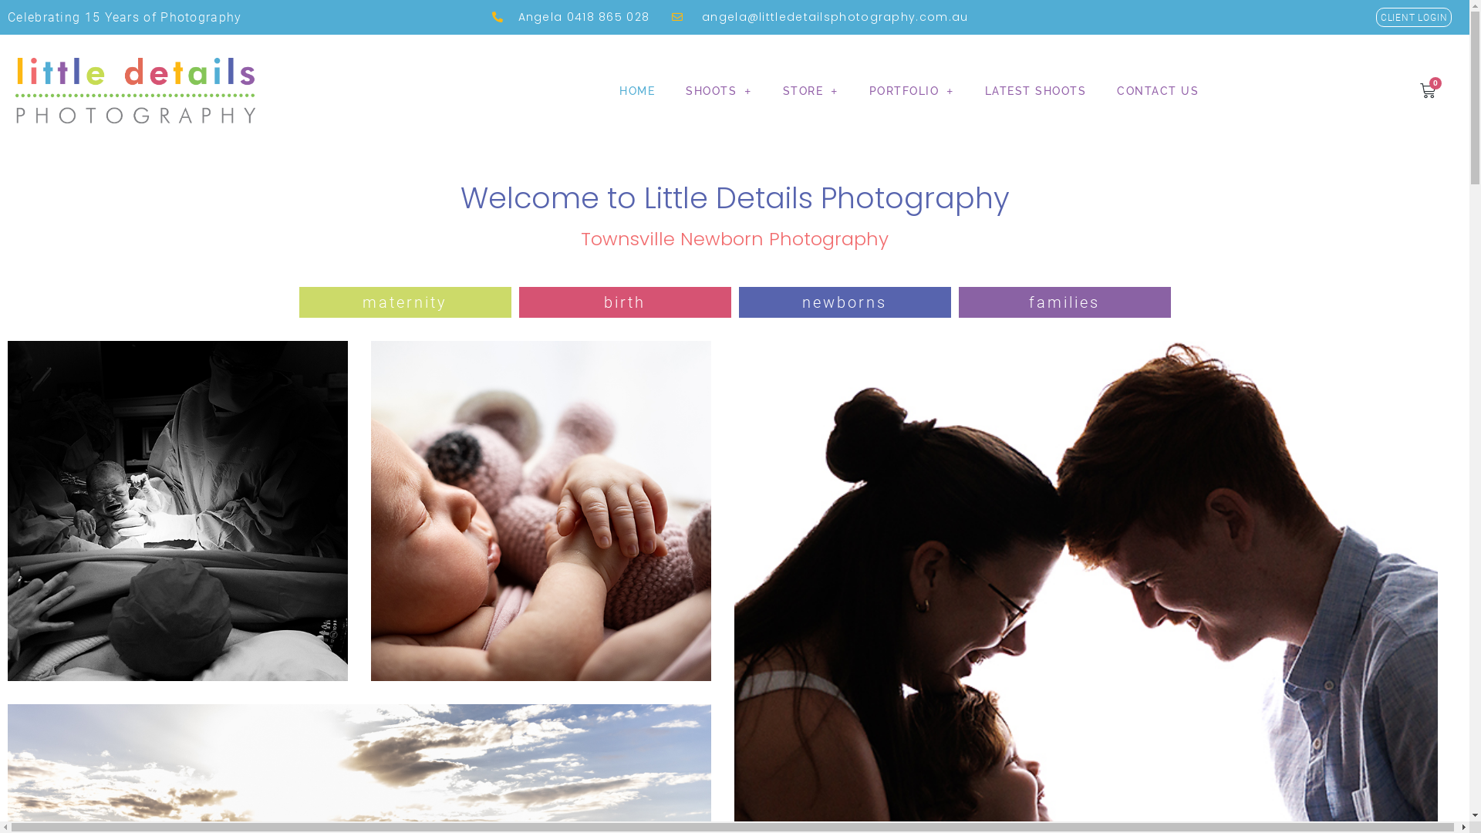 This screenshot has width=1481, height=833. I want to click on STORE, so click(810, 91).